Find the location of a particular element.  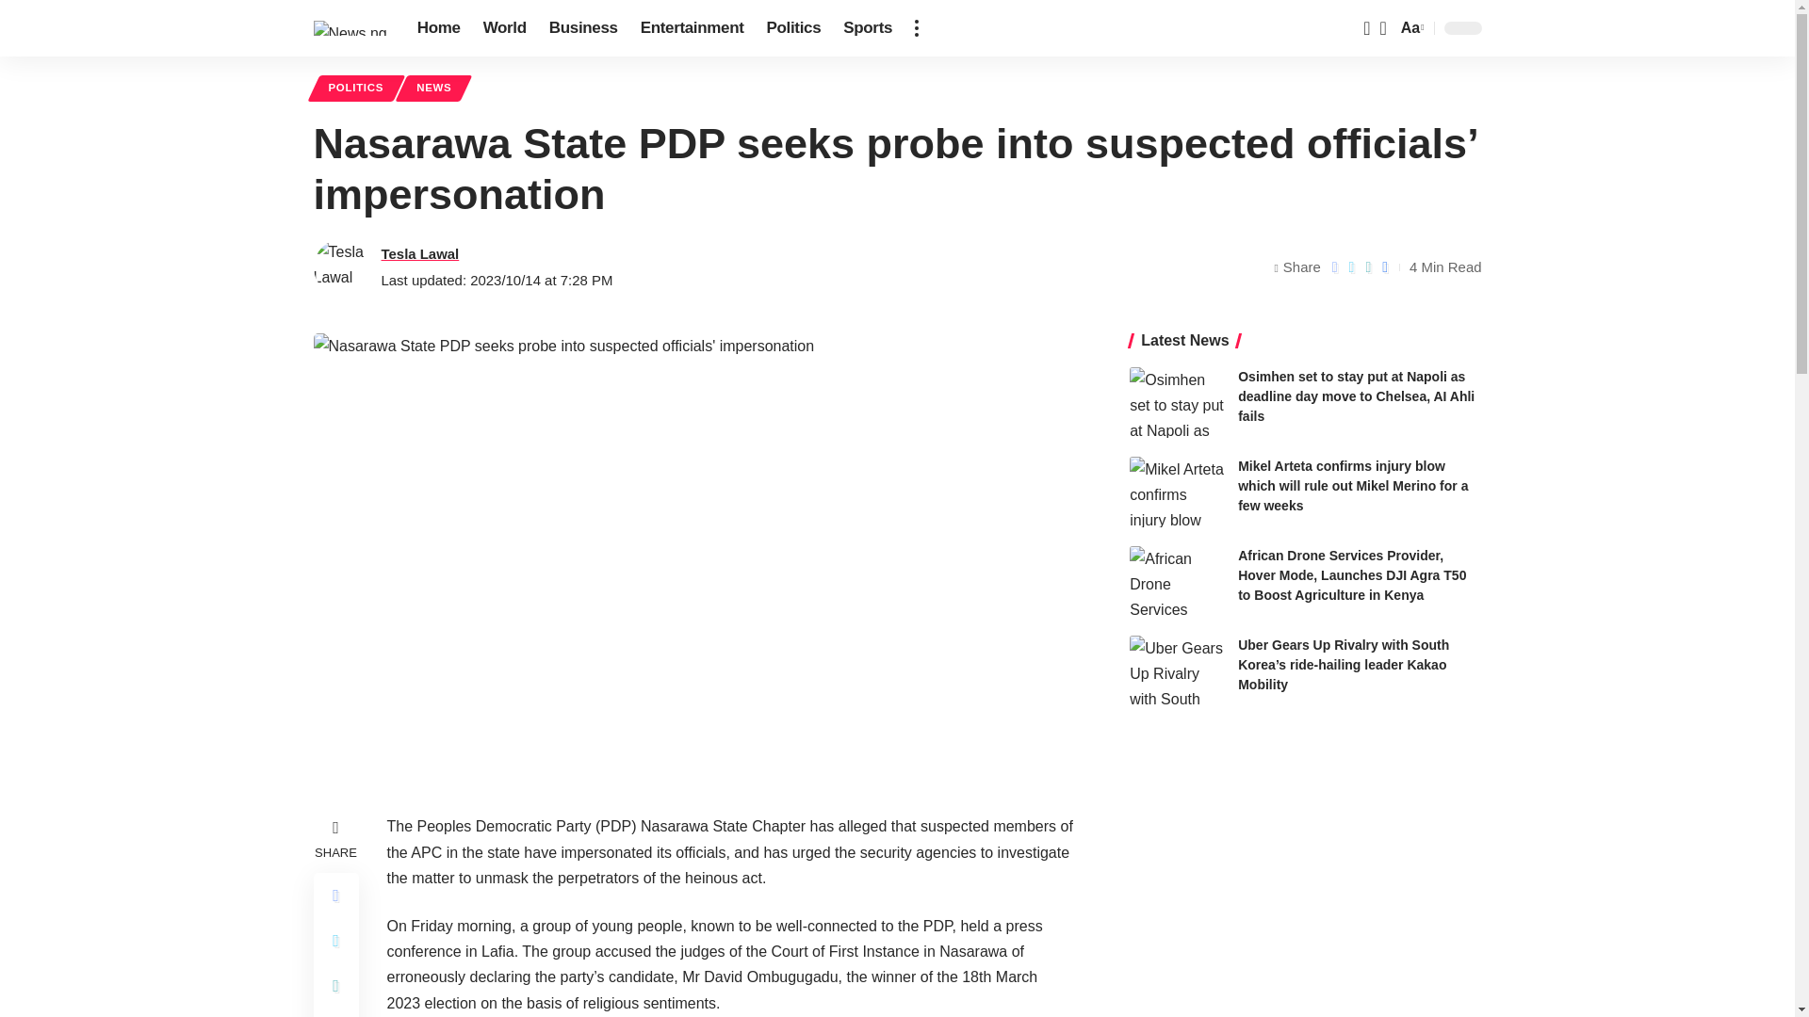

Sports is located at coordinates (867, 28).